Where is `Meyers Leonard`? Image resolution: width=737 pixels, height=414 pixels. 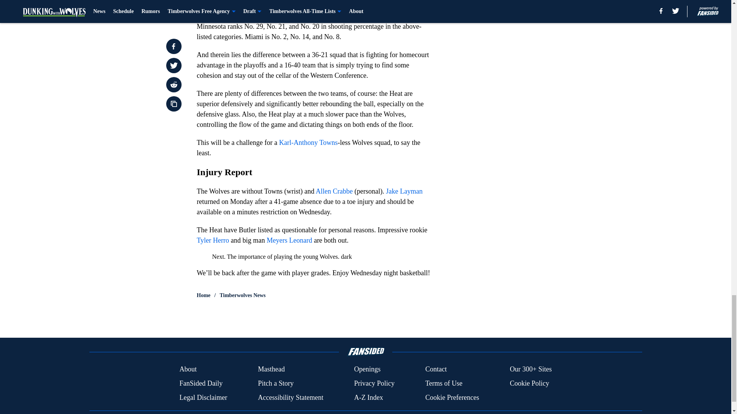
Meyers Leonard is located at coordinates (289, 240).